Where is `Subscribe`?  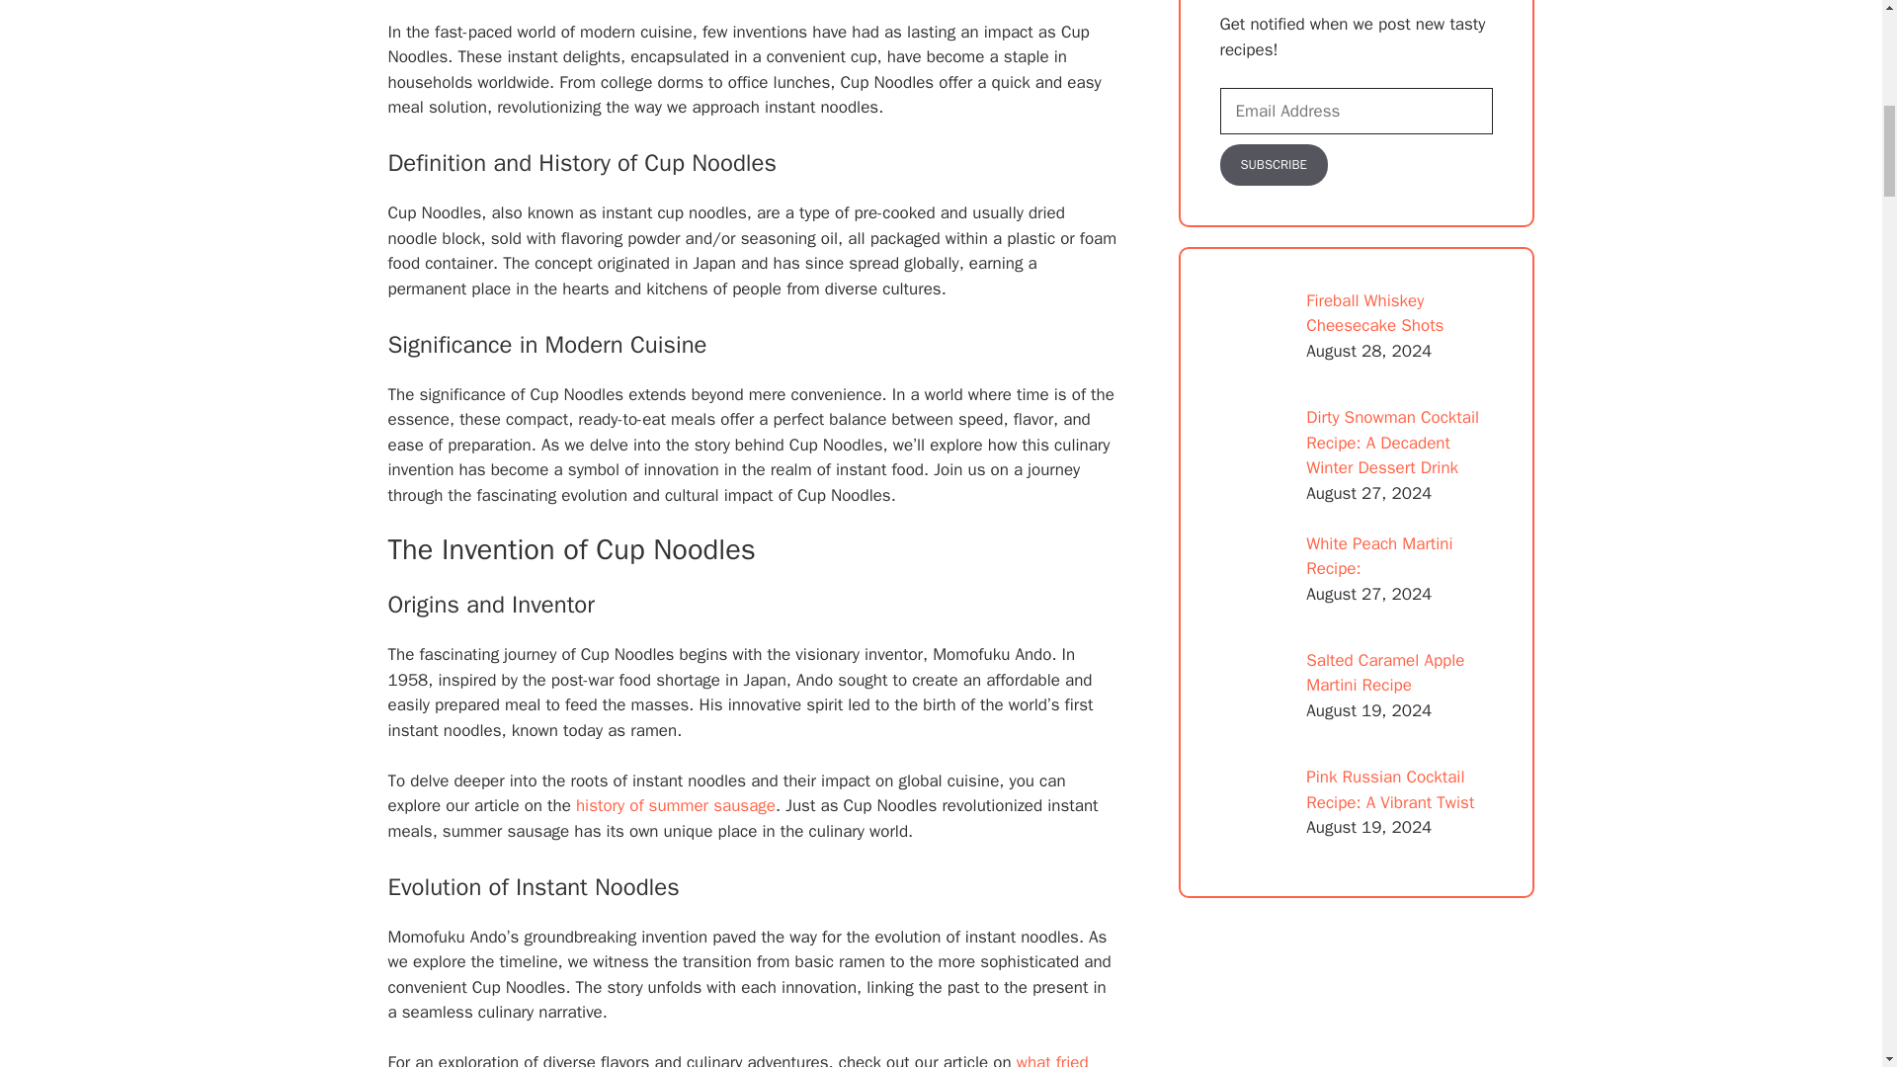
Subscribe is located at coordinates (1273, 164).